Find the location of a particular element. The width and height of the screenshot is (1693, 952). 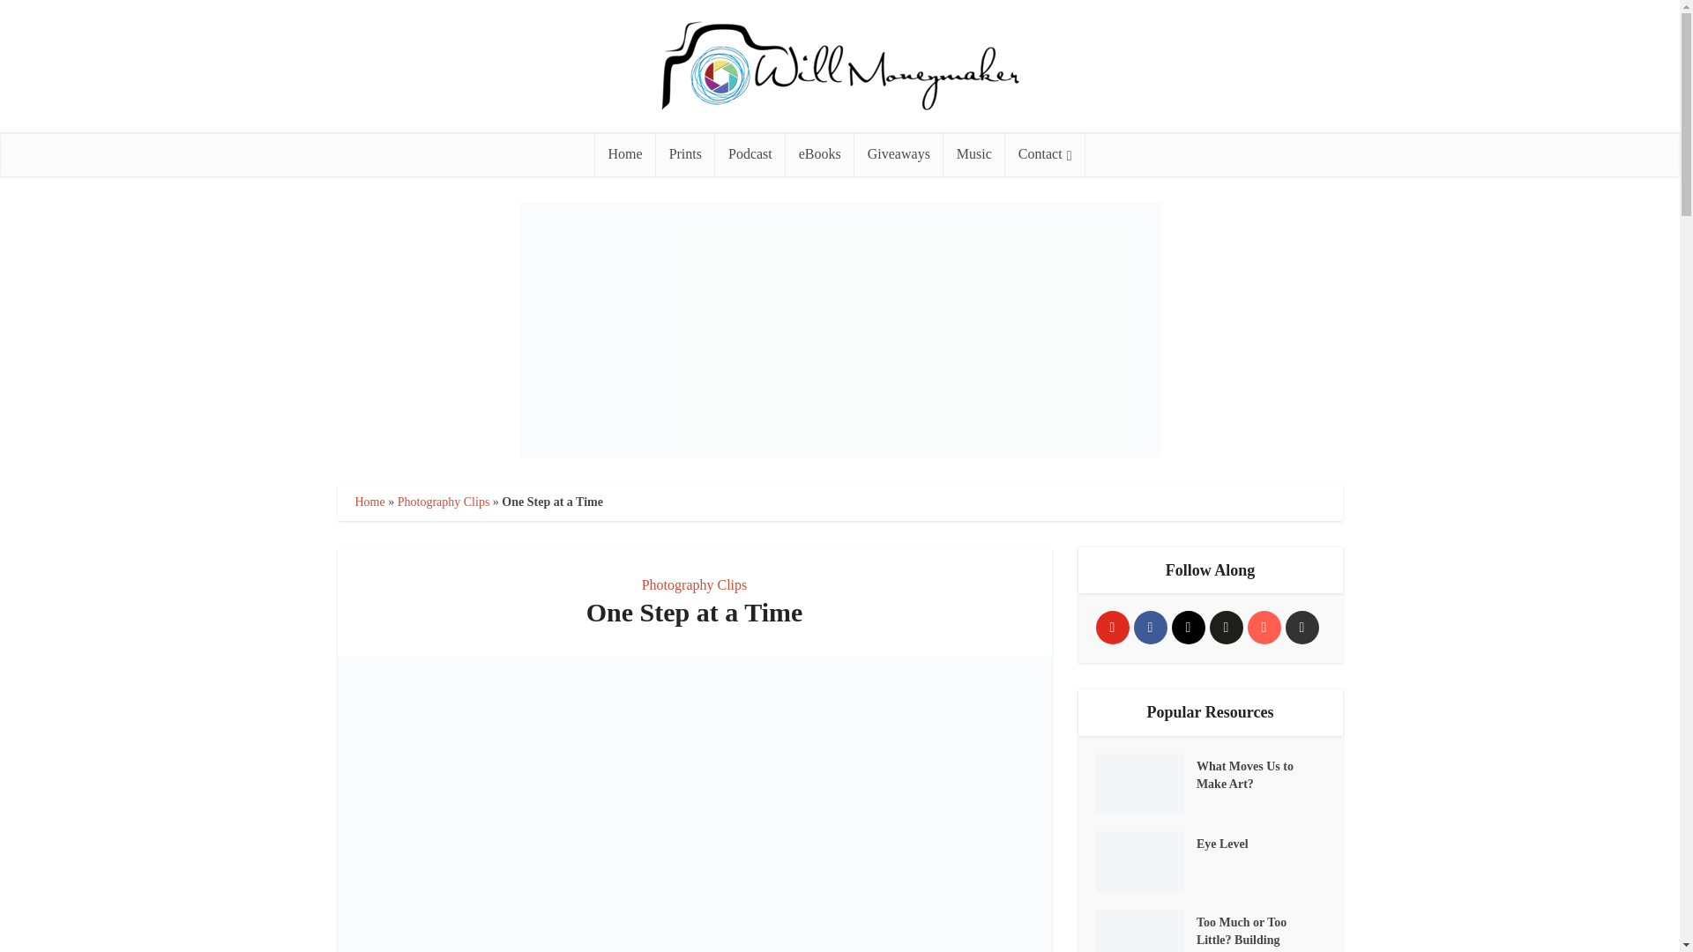

Photography Clips is located at coordinates (444, 501).